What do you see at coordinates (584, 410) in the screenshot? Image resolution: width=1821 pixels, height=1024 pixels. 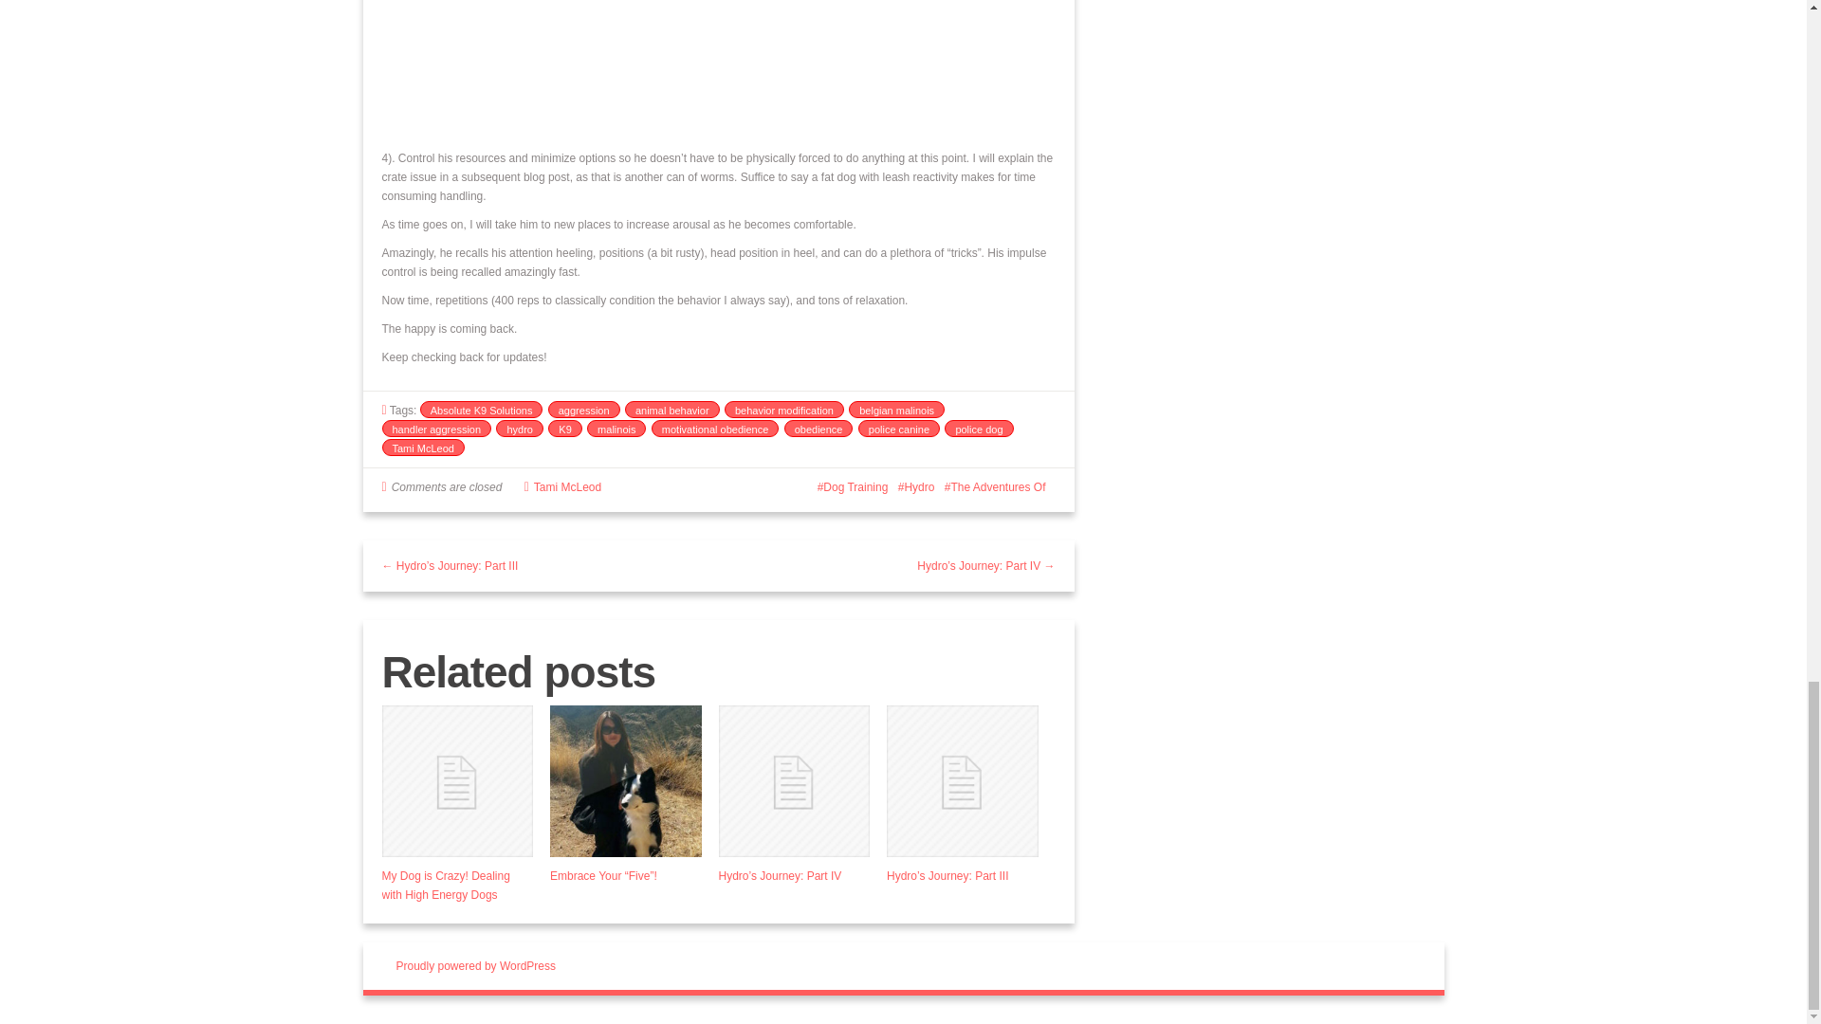 I see `aggression` at bounding box center [584, 410].